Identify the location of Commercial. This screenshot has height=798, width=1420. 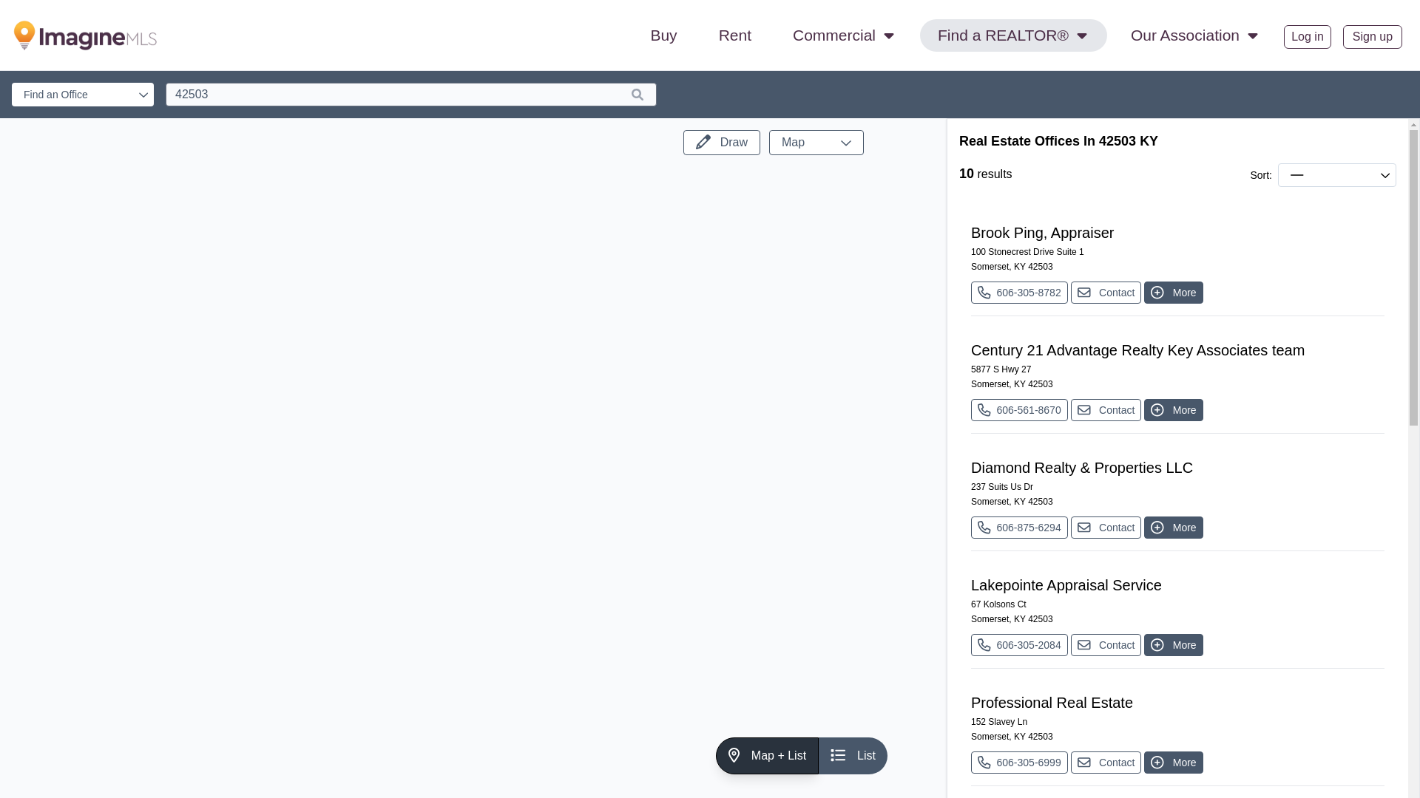
(845, 35).